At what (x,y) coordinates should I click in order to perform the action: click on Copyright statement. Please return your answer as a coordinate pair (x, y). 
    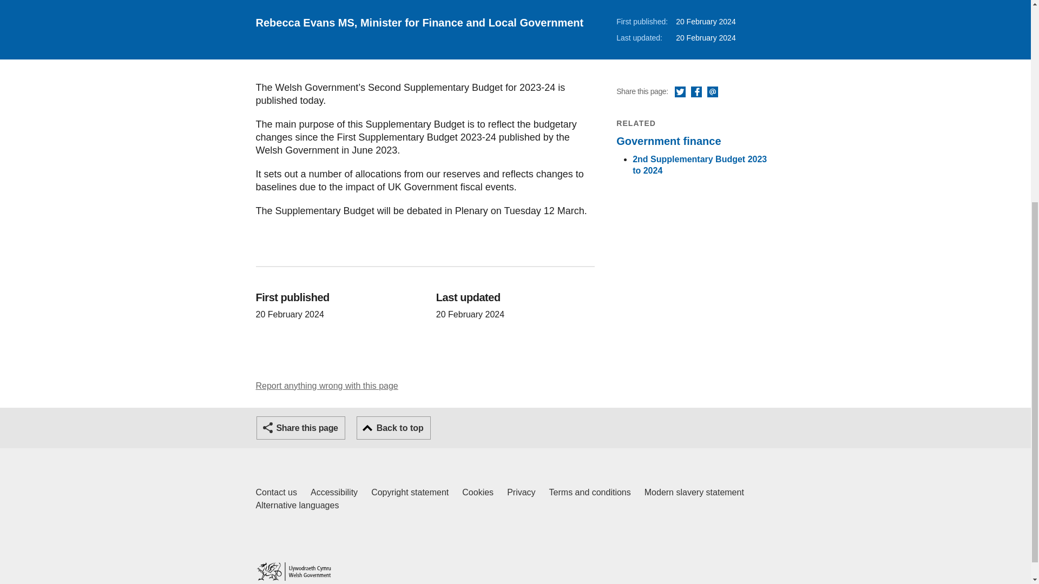
    Looking at the image, I should click on (410, 492).